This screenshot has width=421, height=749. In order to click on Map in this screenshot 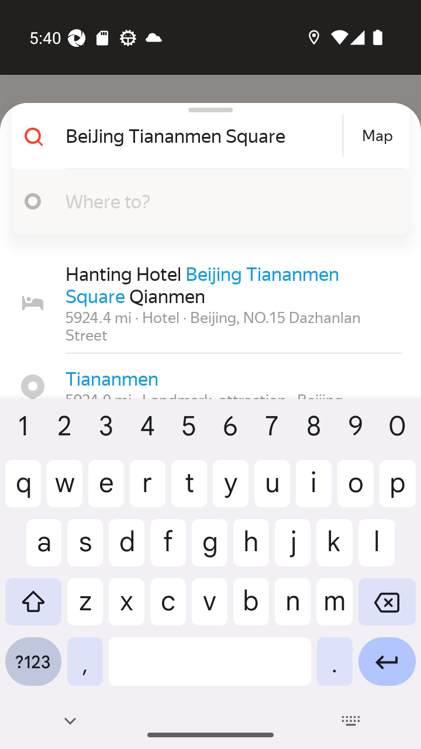, I will do `click(377, 136)`.